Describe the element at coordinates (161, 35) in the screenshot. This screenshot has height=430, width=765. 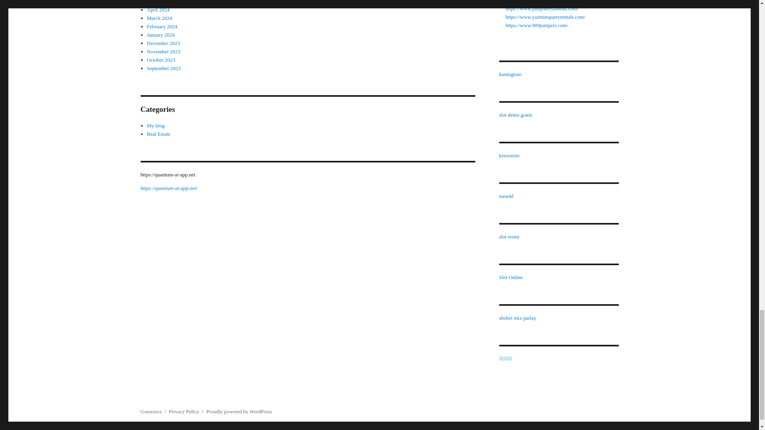
I see `January 2024` at that location.